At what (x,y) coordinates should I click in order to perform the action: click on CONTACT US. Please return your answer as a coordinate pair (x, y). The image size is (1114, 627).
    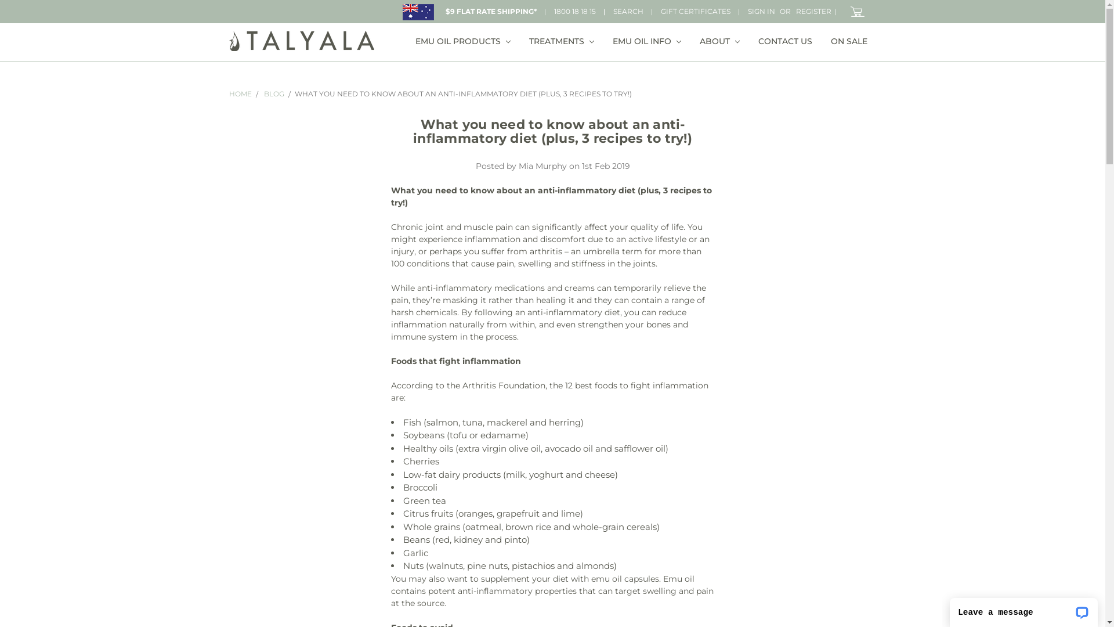
    Looking at the image, I should click on (784, 43).